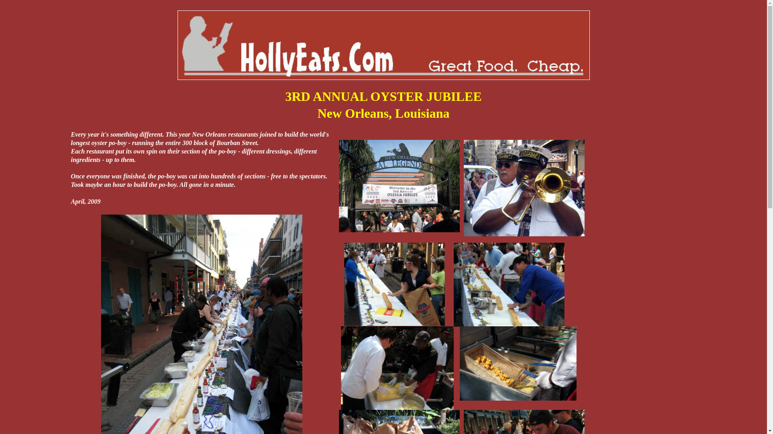  What do you see at coordinates (399, 422) in the screenshot?
I see `OysterJubilee-LeidenheimerBreadBags` at bounding box center [399, 422].